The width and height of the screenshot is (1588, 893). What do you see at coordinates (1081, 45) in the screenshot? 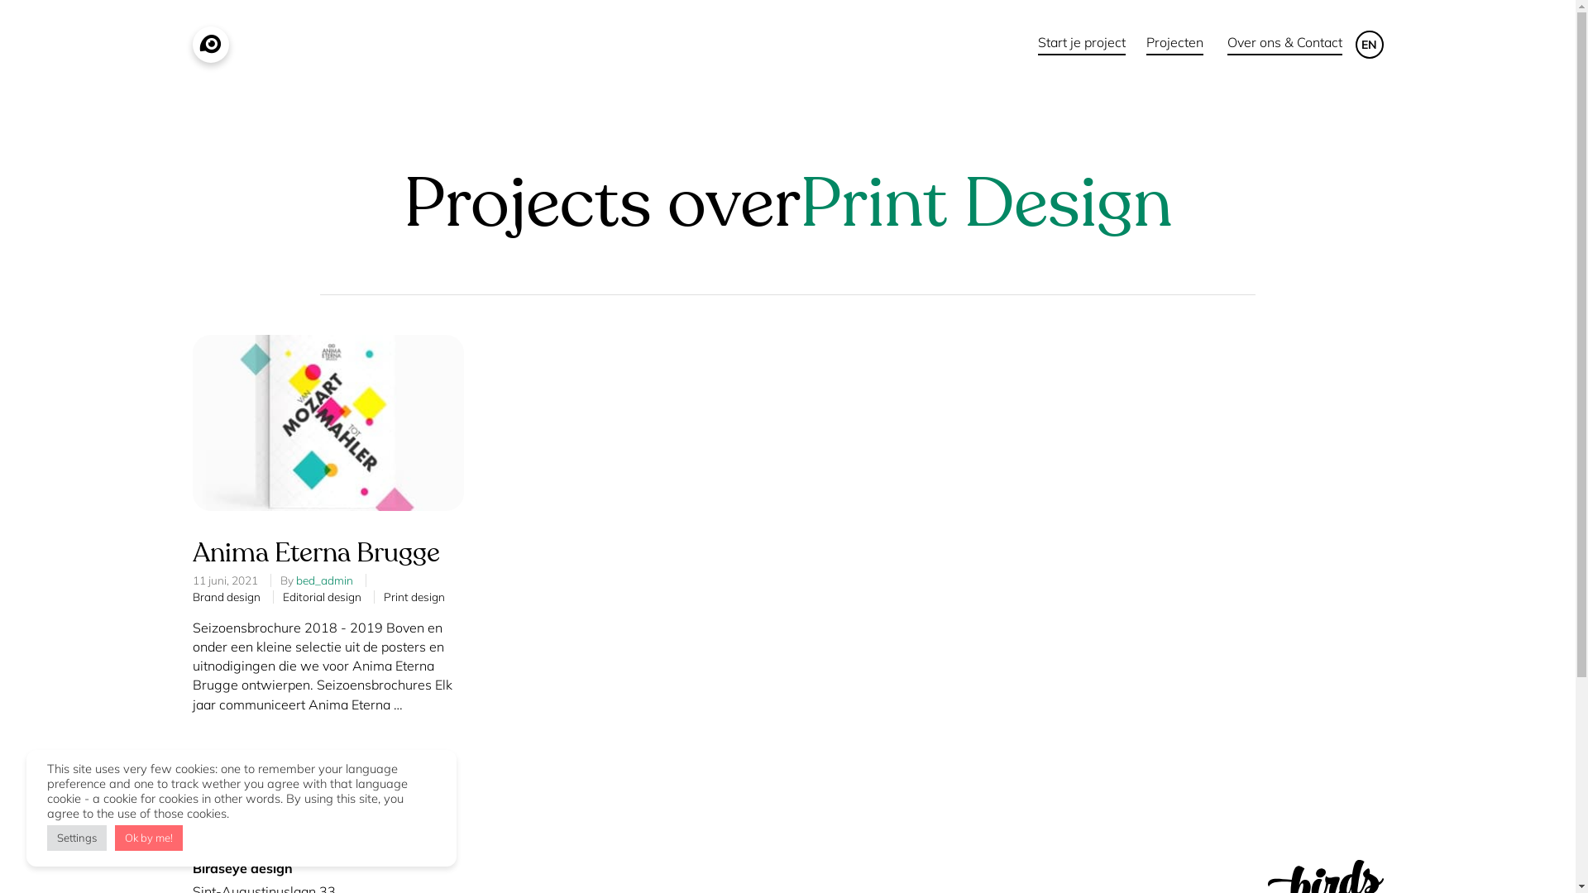
I see `Start je project` at bounding box center [1081, 45].